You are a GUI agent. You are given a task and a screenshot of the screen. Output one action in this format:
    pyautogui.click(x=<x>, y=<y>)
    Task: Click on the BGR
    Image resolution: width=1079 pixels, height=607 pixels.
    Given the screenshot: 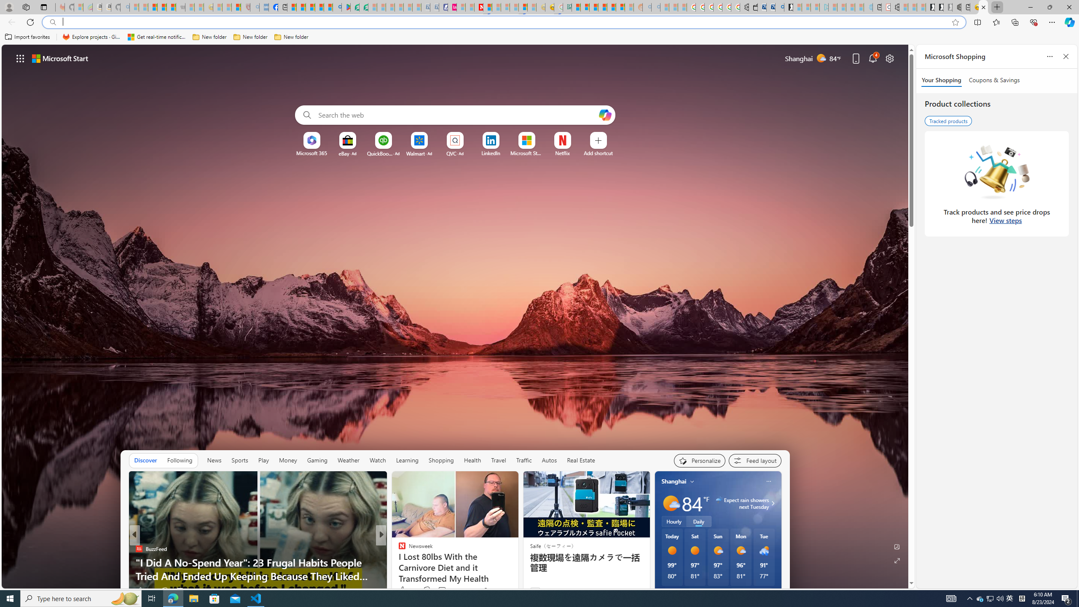 What is the action you would take?
    pyautogui.click(x=398, y=549)
    